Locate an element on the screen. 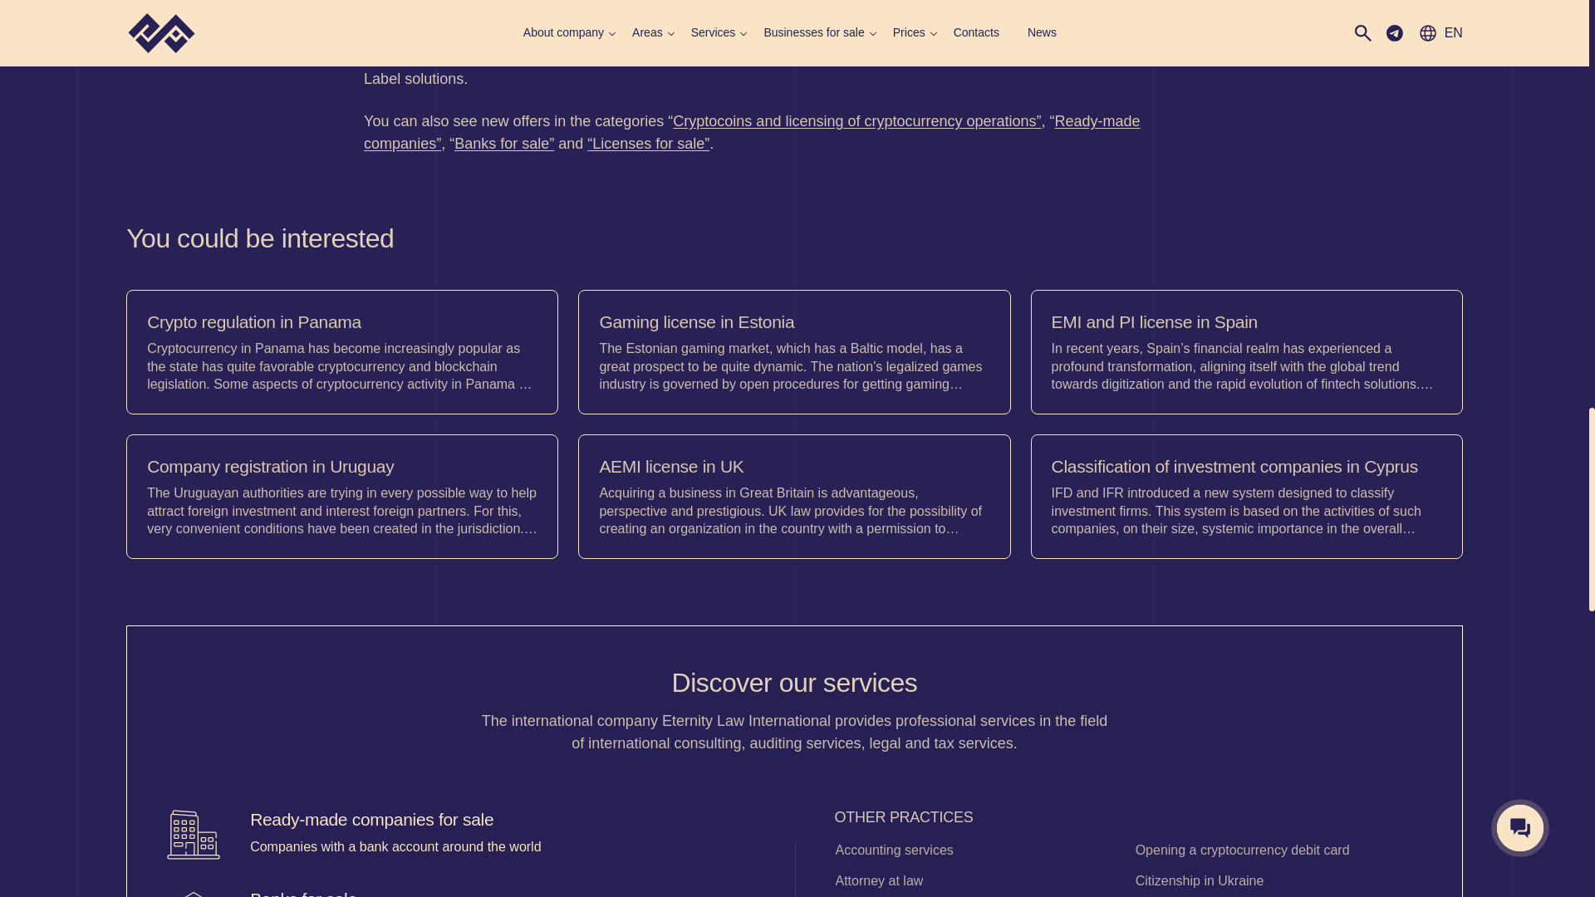 This screenshot has height=897, width=1595. Accounting services is located at coordinates (970, 850).